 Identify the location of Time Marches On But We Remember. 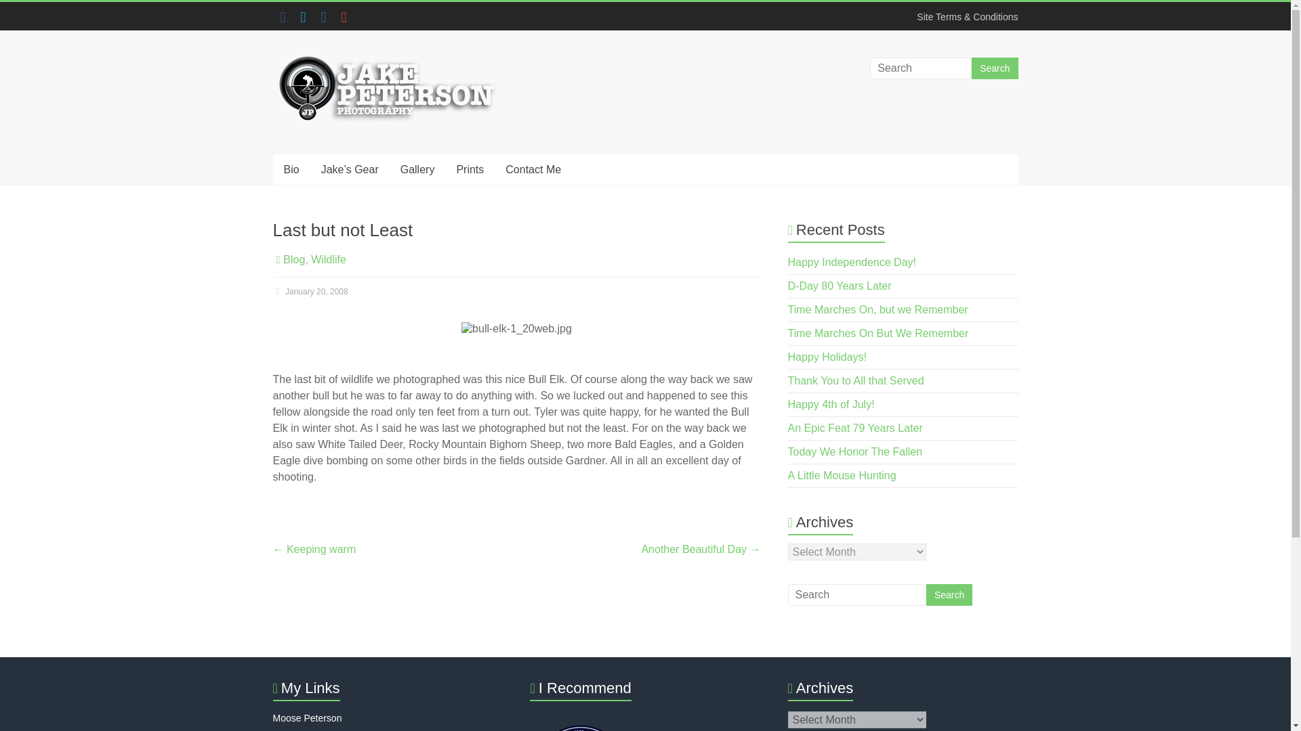
(878, 333).